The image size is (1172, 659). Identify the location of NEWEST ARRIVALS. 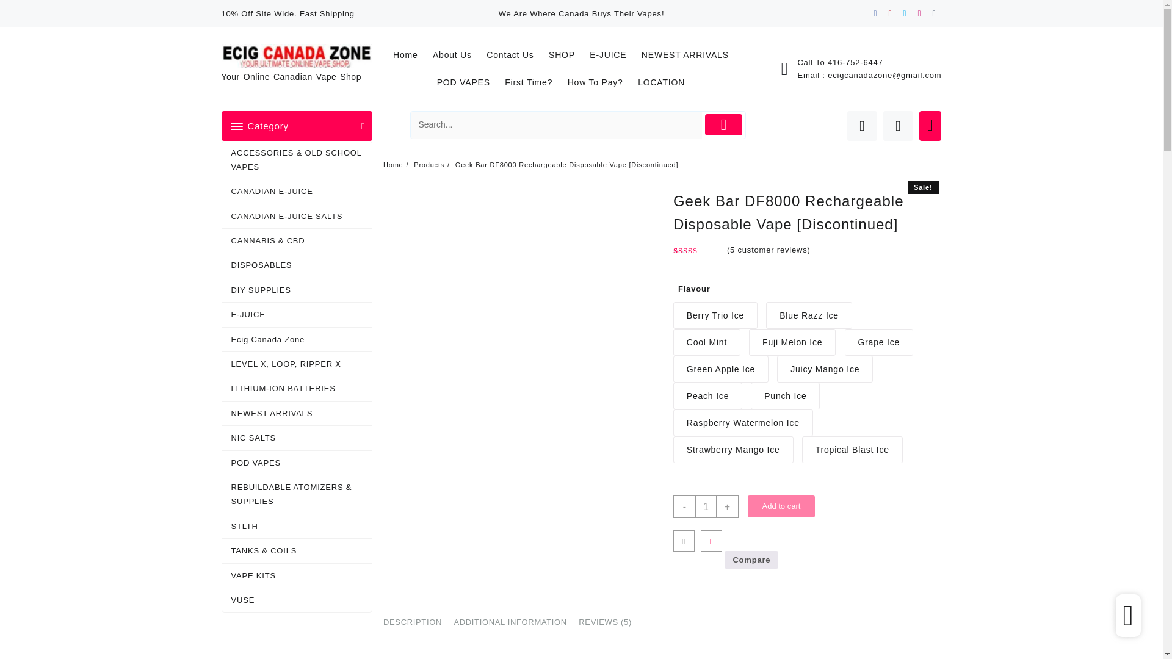
(599, 24).